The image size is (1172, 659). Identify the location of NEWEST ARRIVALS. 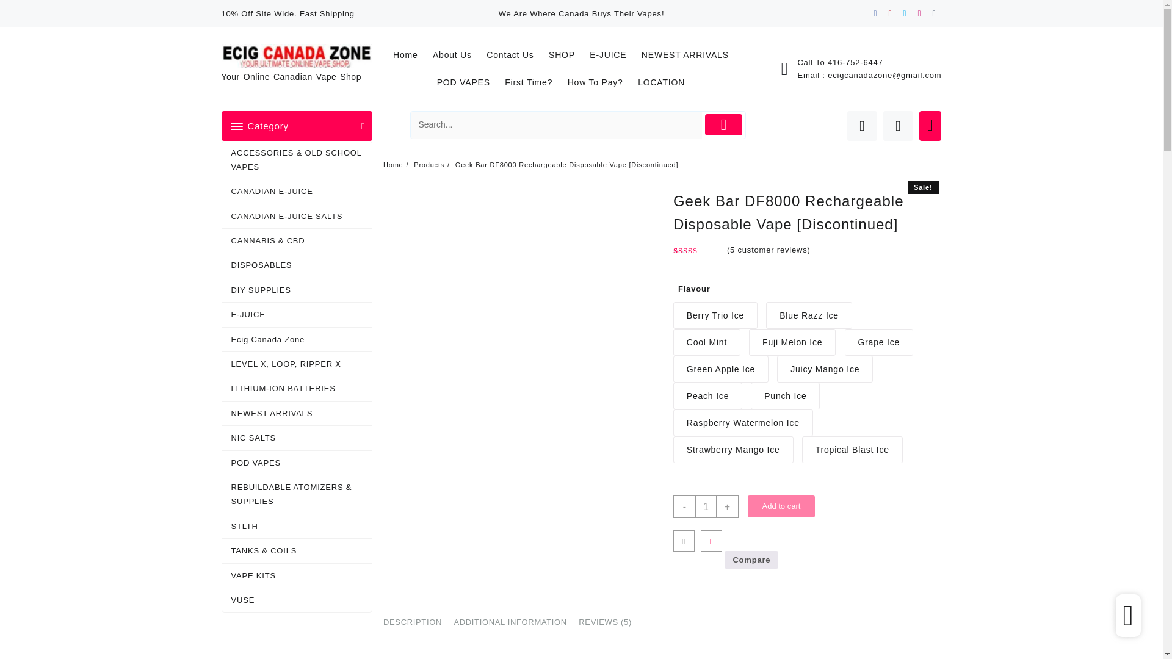
(599, 24).